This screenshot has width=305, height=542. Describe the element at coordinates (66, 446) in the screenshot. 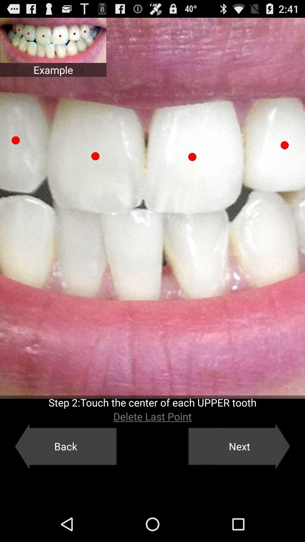

I see `press icon below the delete last point` at that location.